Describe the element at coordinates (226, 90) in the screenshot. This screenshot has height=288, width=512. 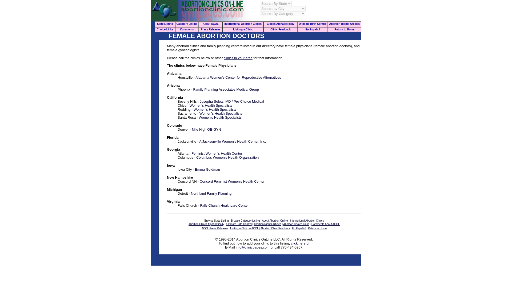
I see `Family Planning Associates Medical Group` at that location.